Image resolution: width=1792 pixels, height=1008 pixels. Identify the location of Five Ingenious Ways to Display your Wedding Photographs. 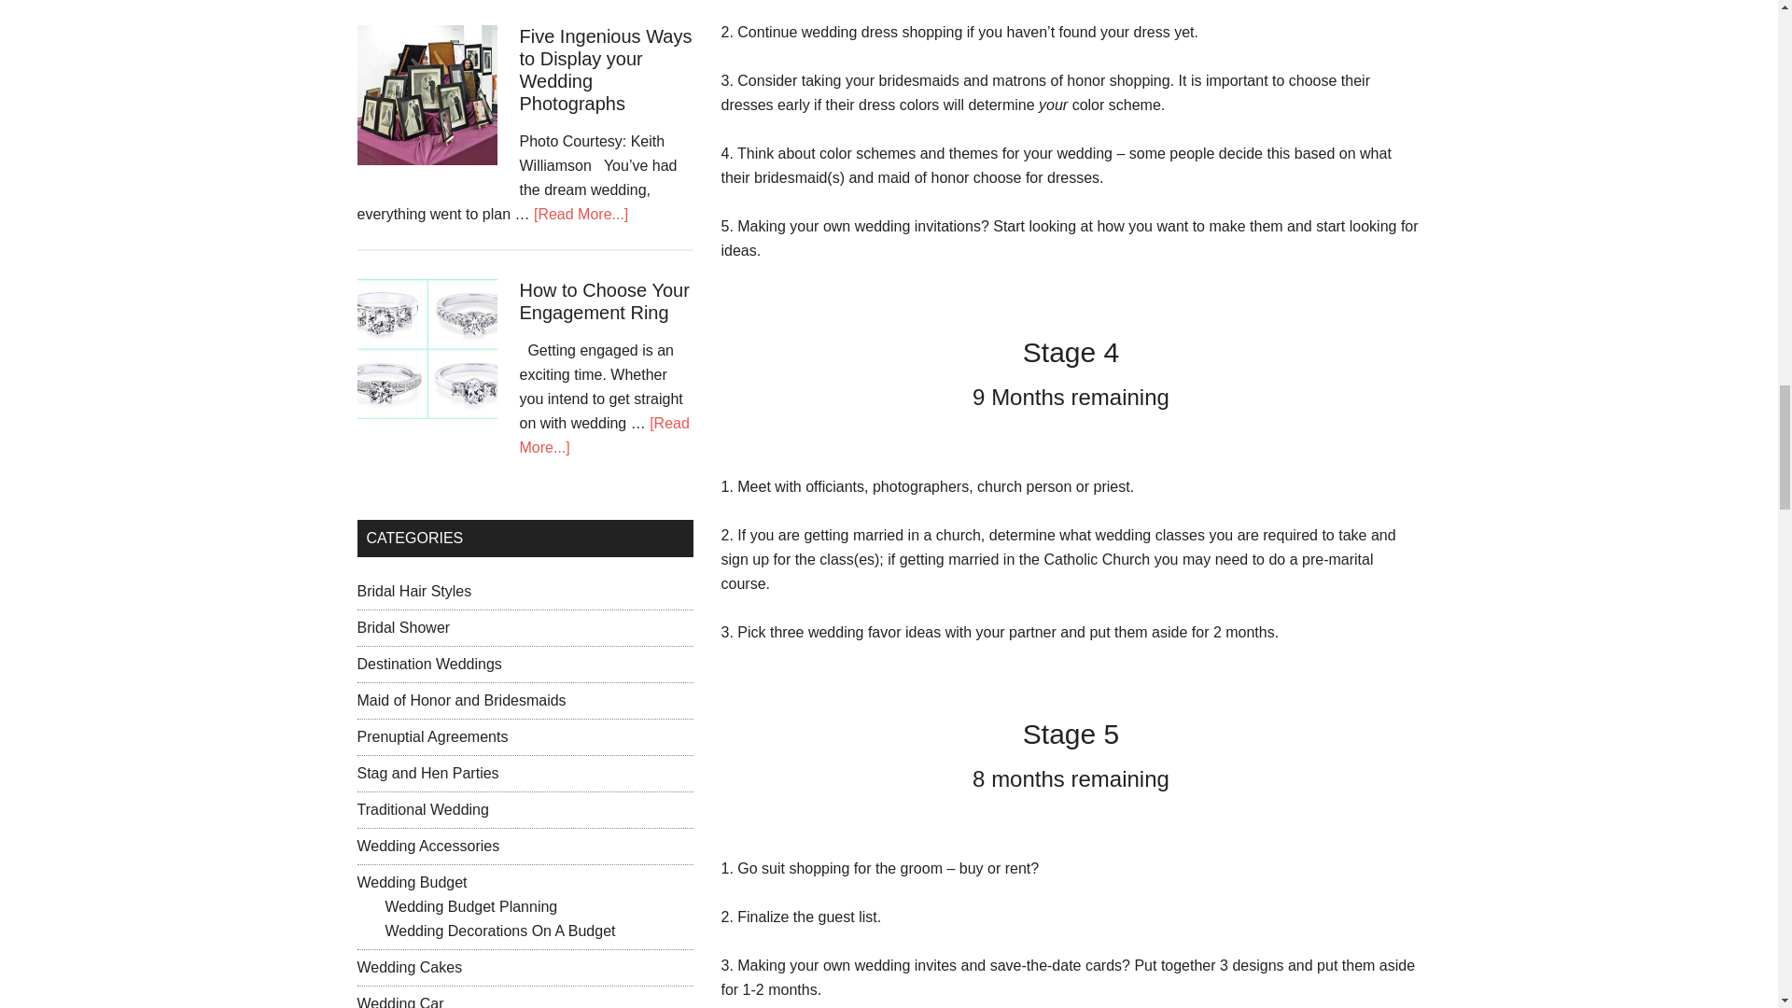
(605, 70).